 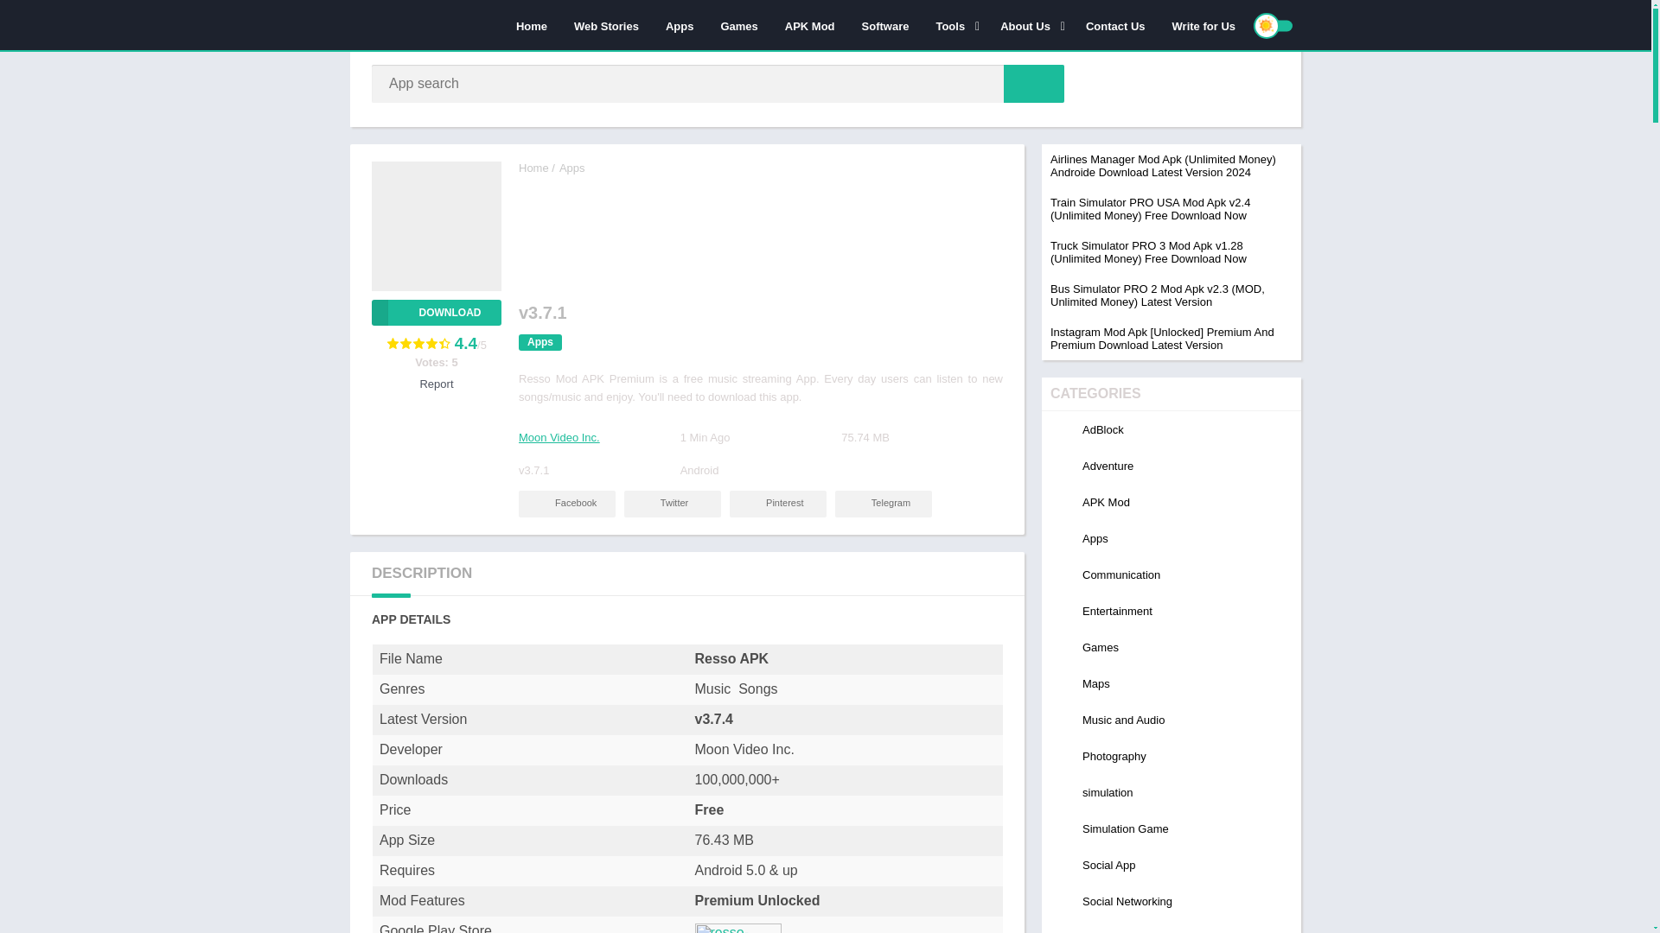 I want to click on Twitter, so click(x=672, y=505).